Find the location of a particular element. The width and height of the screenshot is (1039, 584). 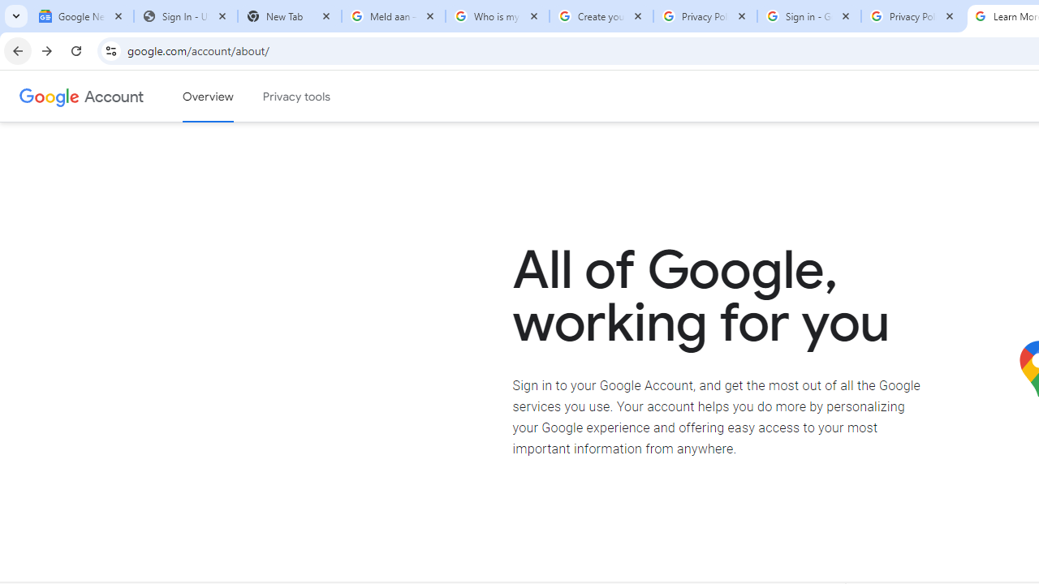

OneNote is located at coordinates (875, 324).